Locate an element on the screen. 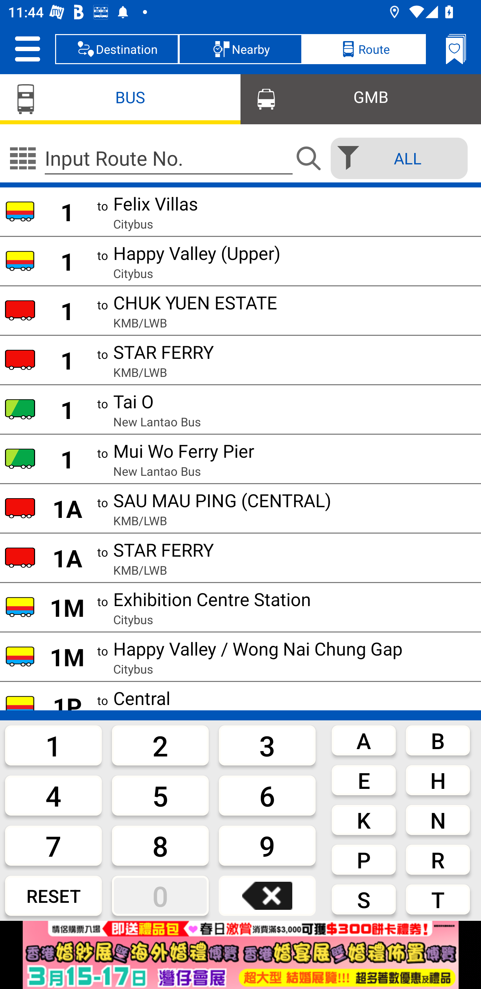 The width and height of the screenshot is (481, 989). GMB is located at coordinates (361, 98).